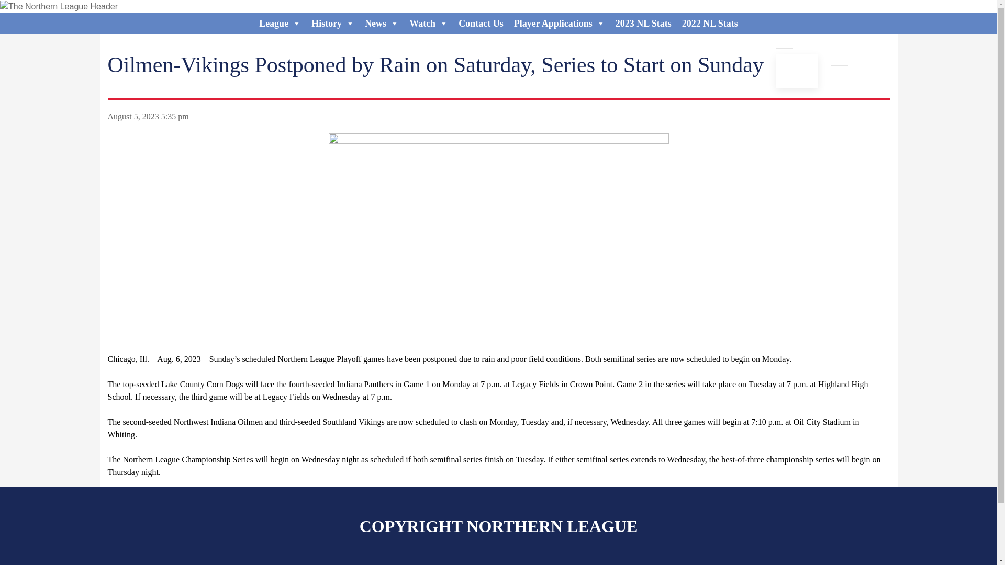 Image resolution: width=1005 pixels, height=565 pixels. What do you see at coordinates (643, 23) in the screenshot?
I see `2023 NL Stats` at bounding box center [643, 23].